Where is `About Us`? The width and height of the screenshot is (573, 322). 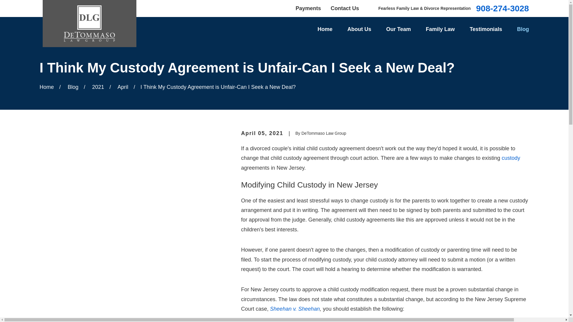
About Us is located at coordinates (359, 29).